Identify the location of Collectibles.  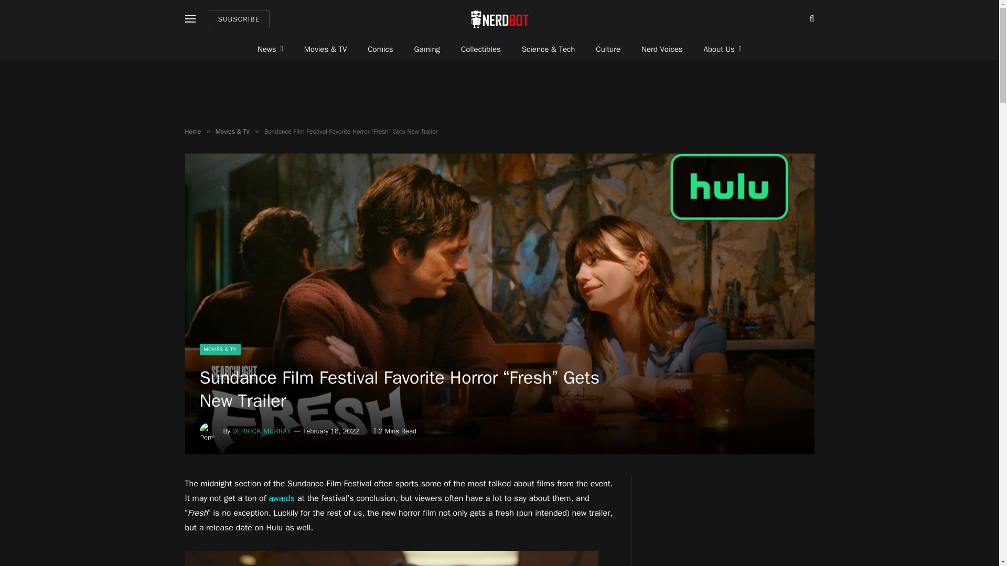
(480, 49).